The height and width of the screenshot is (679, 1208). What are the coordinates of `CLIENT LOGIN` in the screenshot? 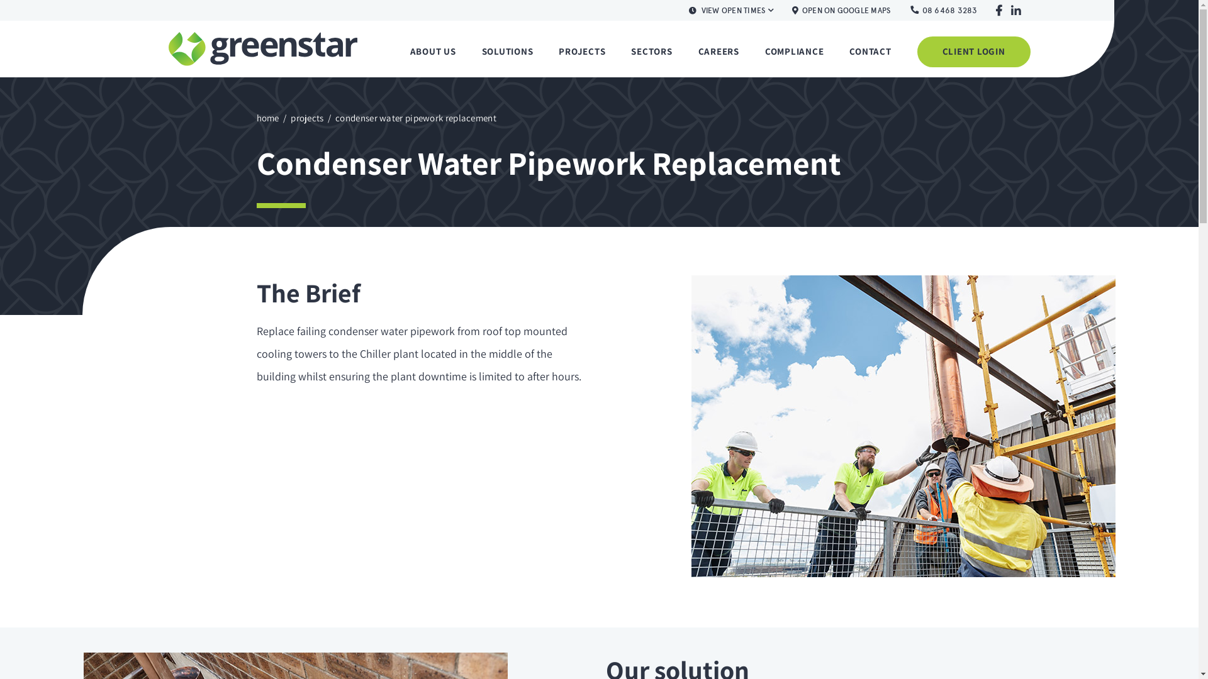 It's located at (974, 52).